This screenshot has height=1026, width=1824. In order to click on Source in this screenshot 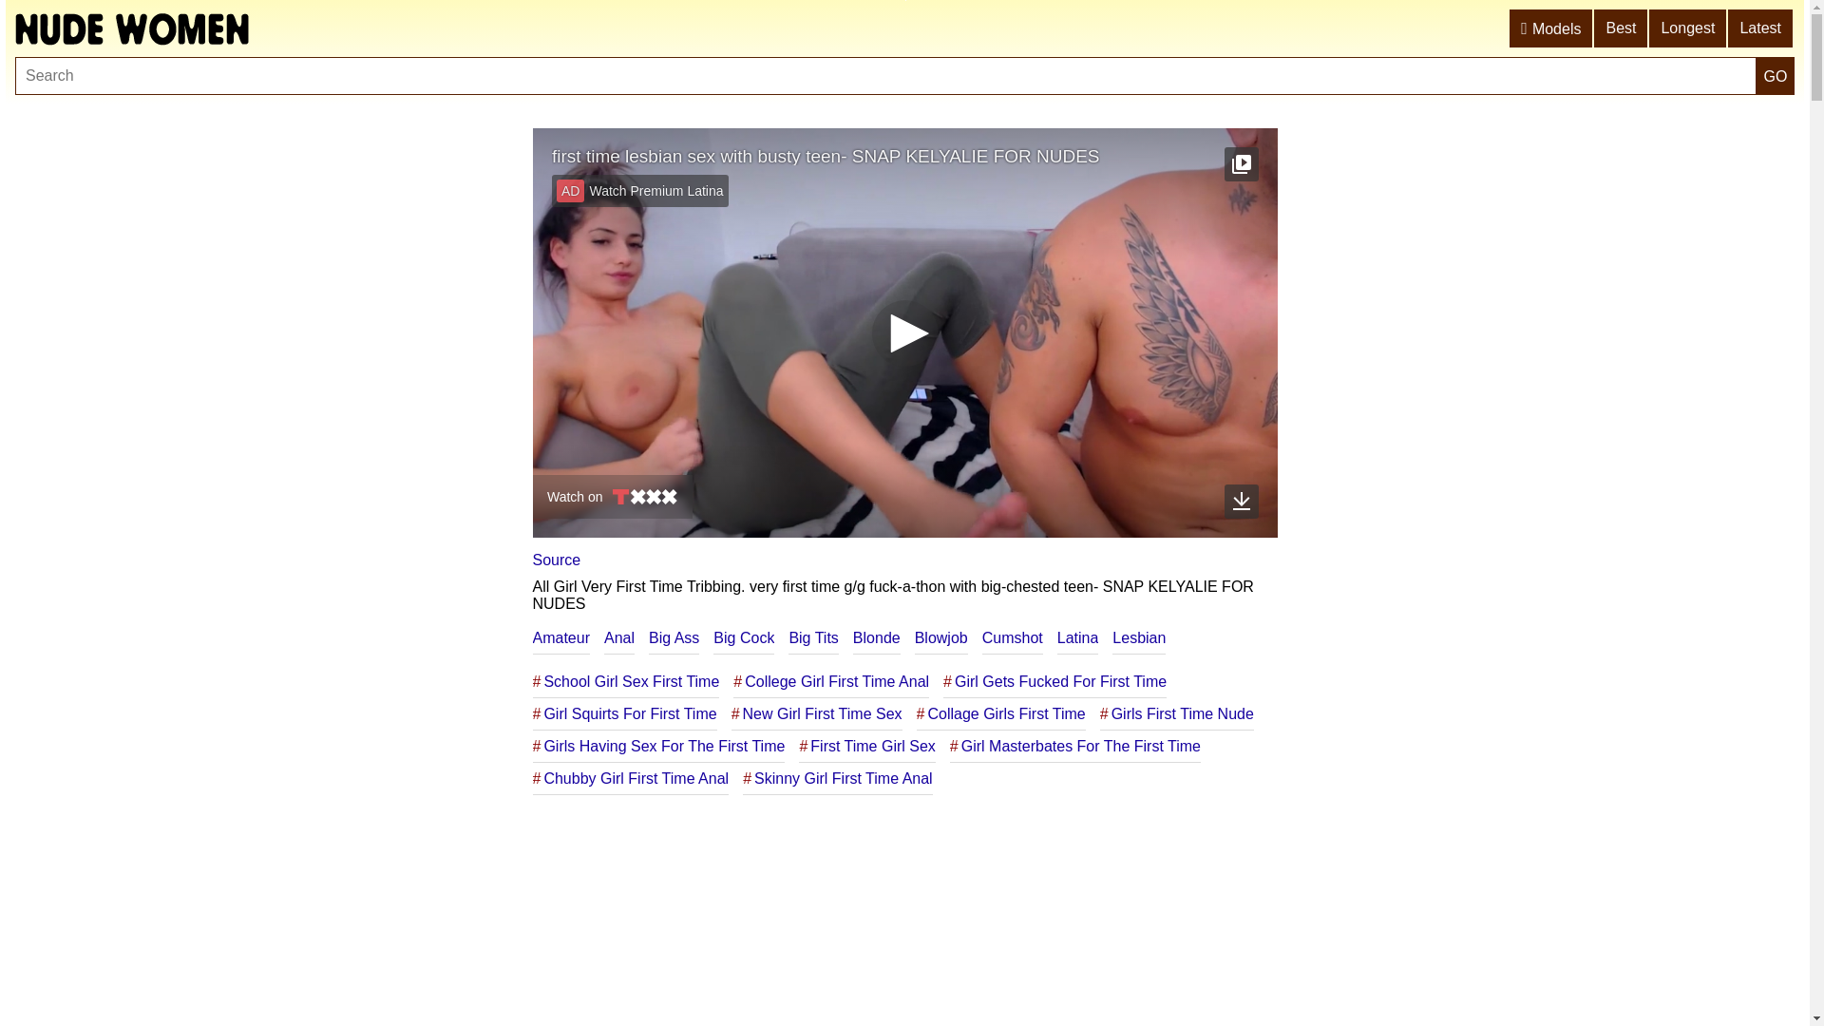, I will do `click(557, 560)`.